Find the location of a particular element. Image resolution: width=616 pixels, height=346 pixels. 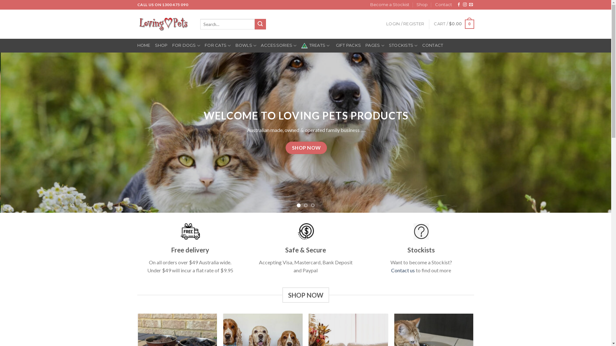

TREATS is located at coordinates (316, 45).